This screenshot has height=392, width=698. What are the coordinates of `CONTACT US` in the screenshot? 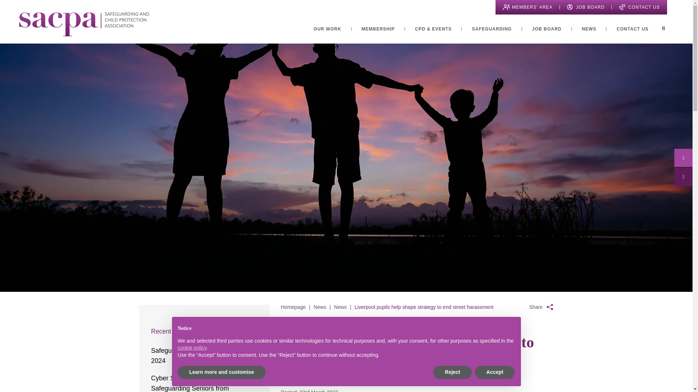 It's located at (632, 29).